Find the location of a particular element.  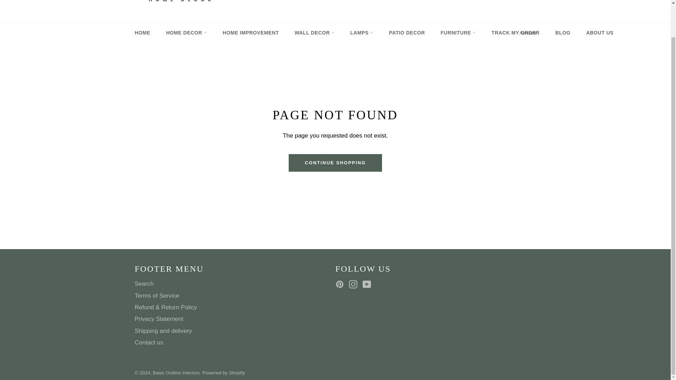

Cart is located at coordinates (528, 1).